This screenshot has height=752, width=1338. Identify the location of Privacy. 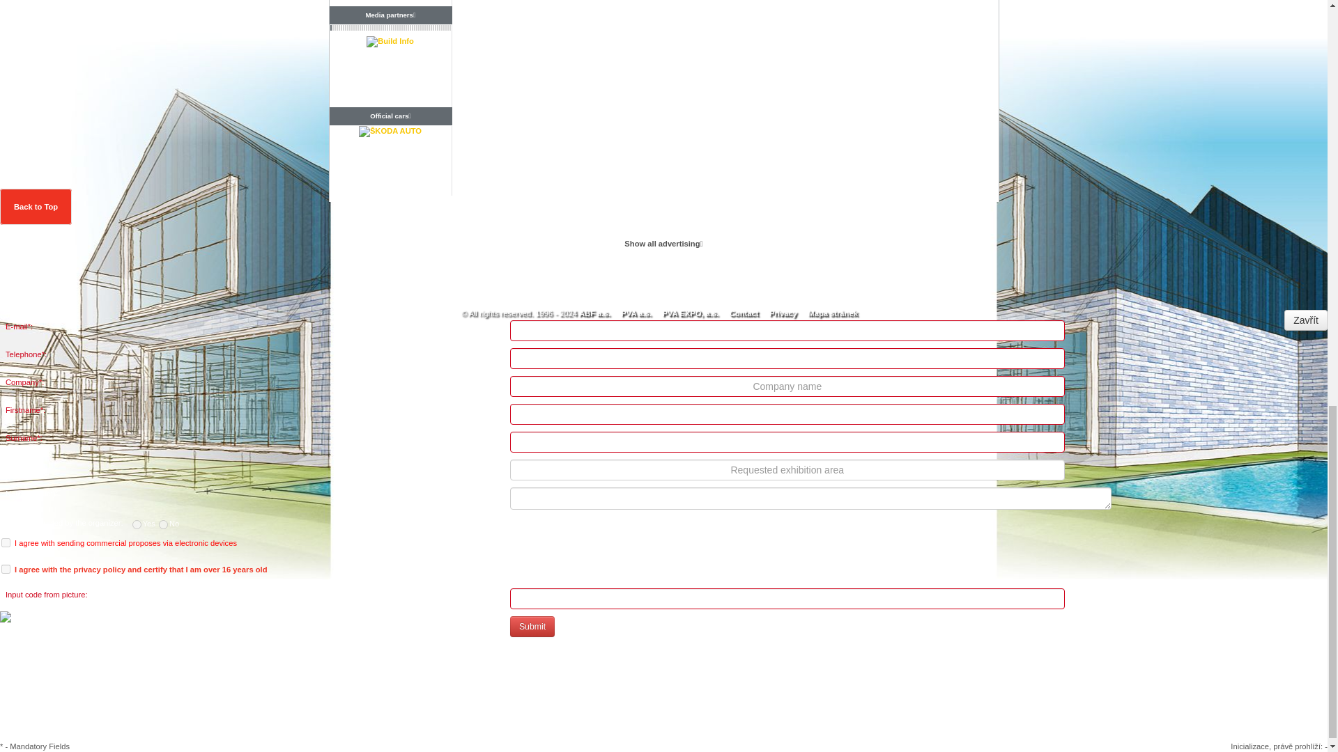
(783, 313).